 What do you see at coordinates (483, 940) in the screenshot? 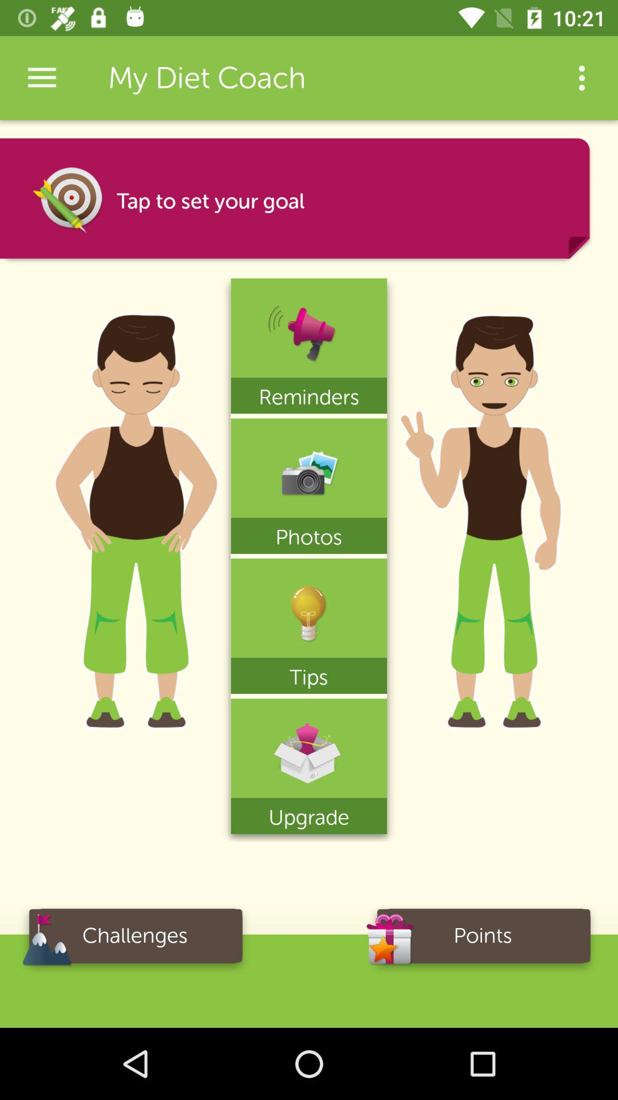
I see `select the icon to the right of the challenges icon` at bounding box center [483, 940].